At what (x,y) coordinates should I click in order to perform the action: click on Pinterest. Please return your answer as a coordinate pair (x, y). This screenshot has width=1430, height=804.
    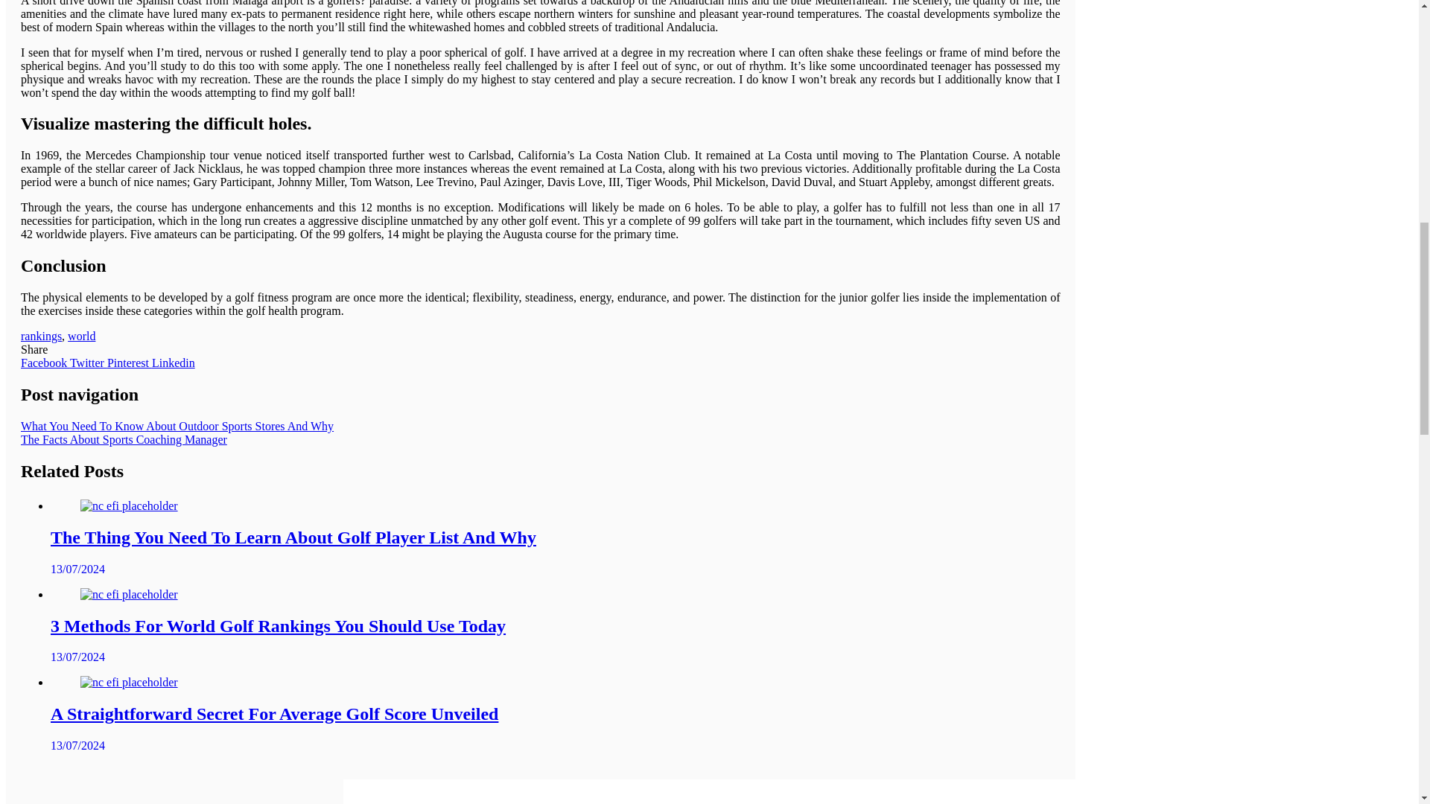
    Looking at the image, I should click on (130, 363).